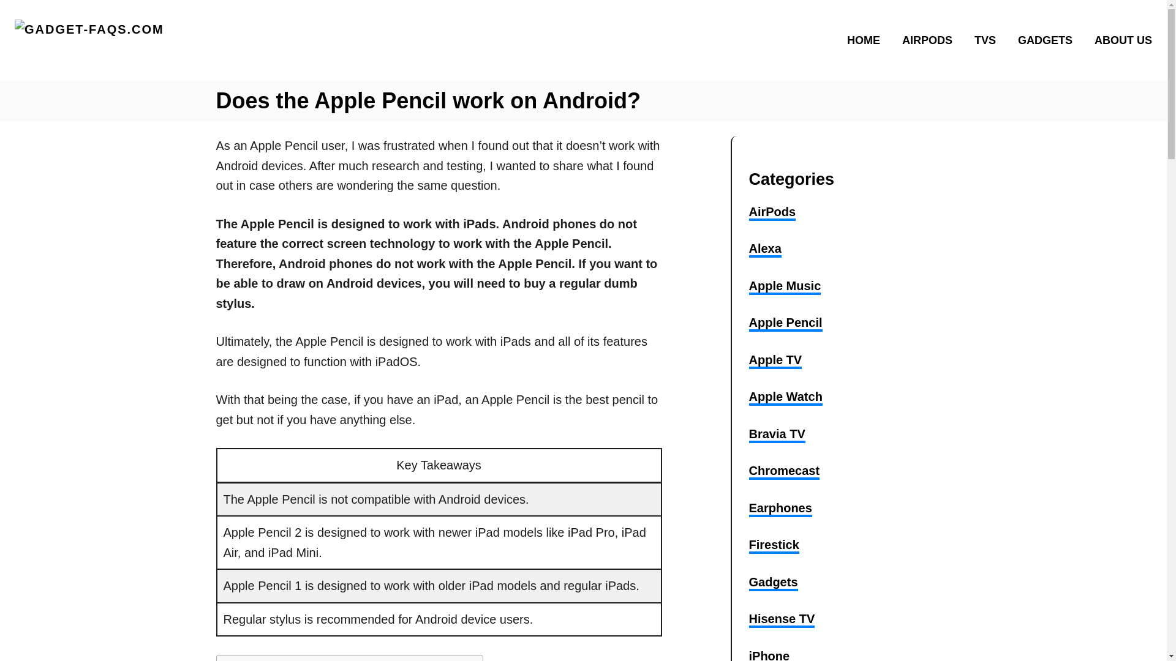  I want to click on Apple Pencil, so click(785, 324).